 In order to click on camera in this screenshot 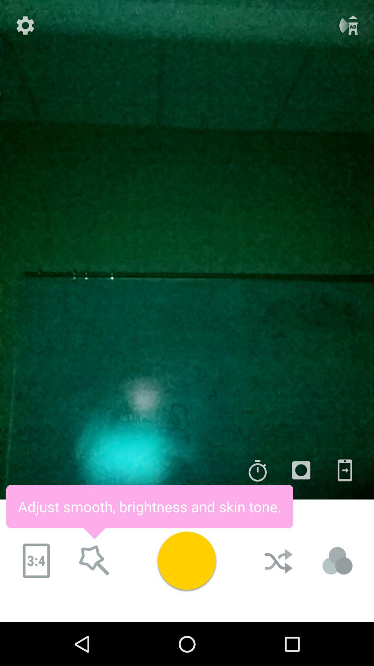, I will do `click(301, 470)`.